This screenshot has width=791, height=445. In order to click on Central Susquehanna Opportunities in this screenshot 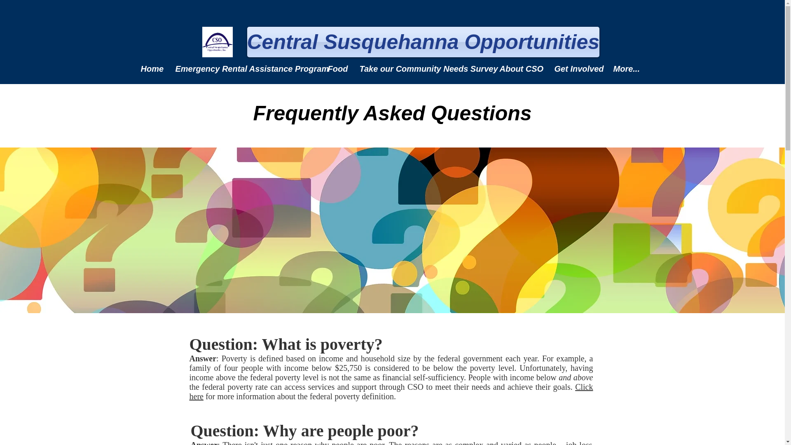, I will do `click(423, 42)`.